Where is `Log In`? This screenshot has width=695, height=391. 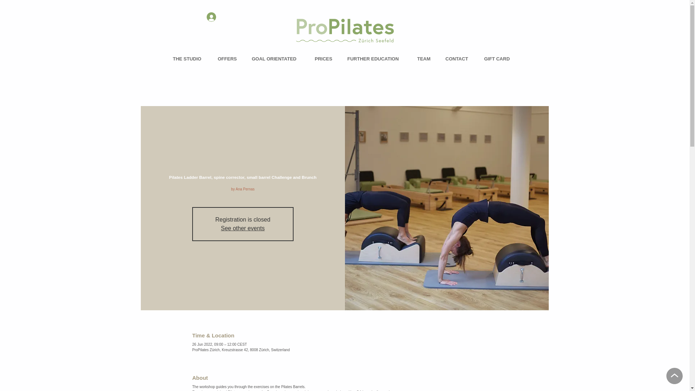
Log In is located at coordinates (221, 17).